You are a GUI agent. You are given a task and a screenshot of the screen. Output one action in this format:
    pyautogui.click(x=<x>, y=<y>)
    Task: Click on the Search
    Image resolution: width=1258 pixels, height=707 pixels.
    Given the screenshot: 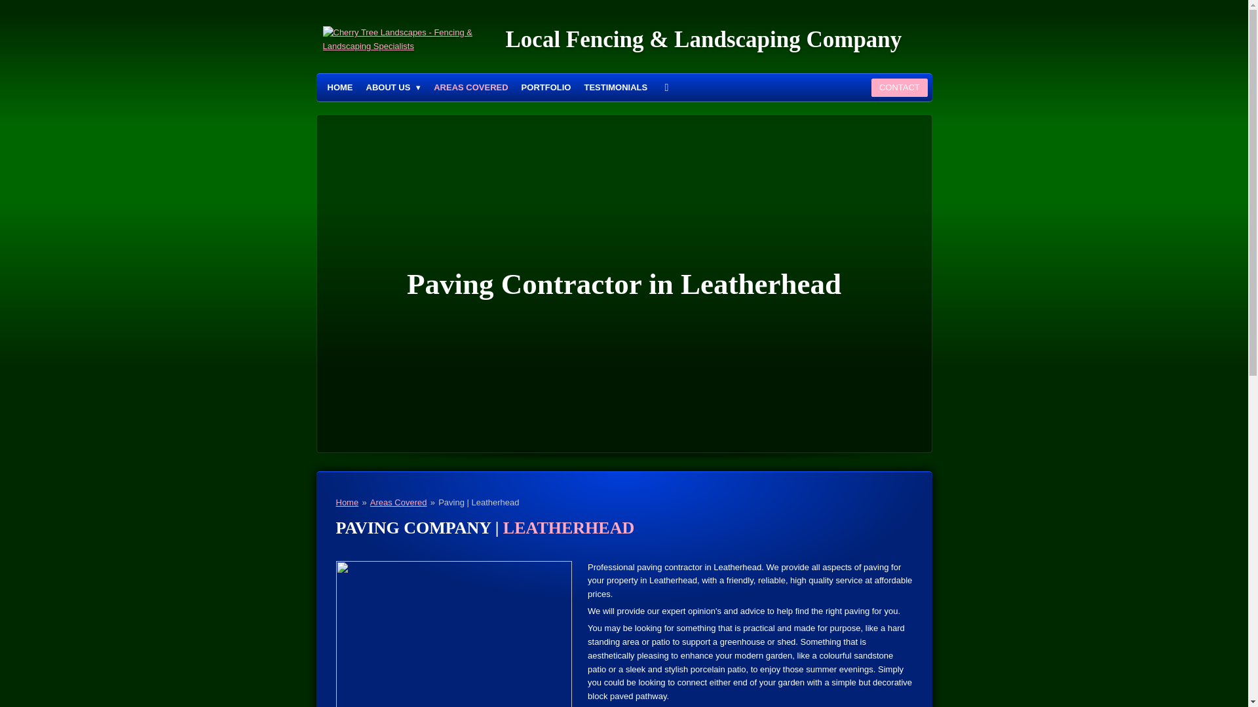 What is the action you would take?
    pyautogui.click(x=666, y=88)
    